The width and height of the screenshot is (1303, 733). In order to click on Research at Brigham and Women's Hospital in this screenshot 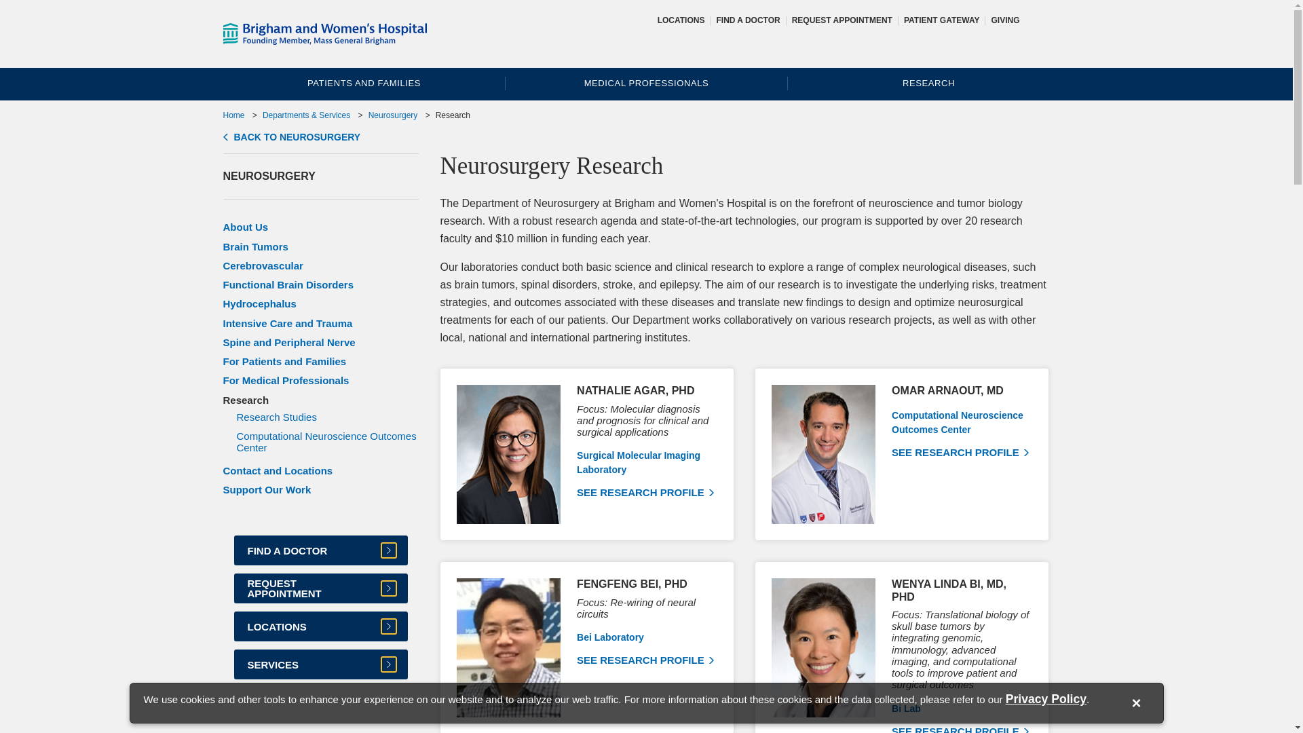, I will do `click(928, 83)`.